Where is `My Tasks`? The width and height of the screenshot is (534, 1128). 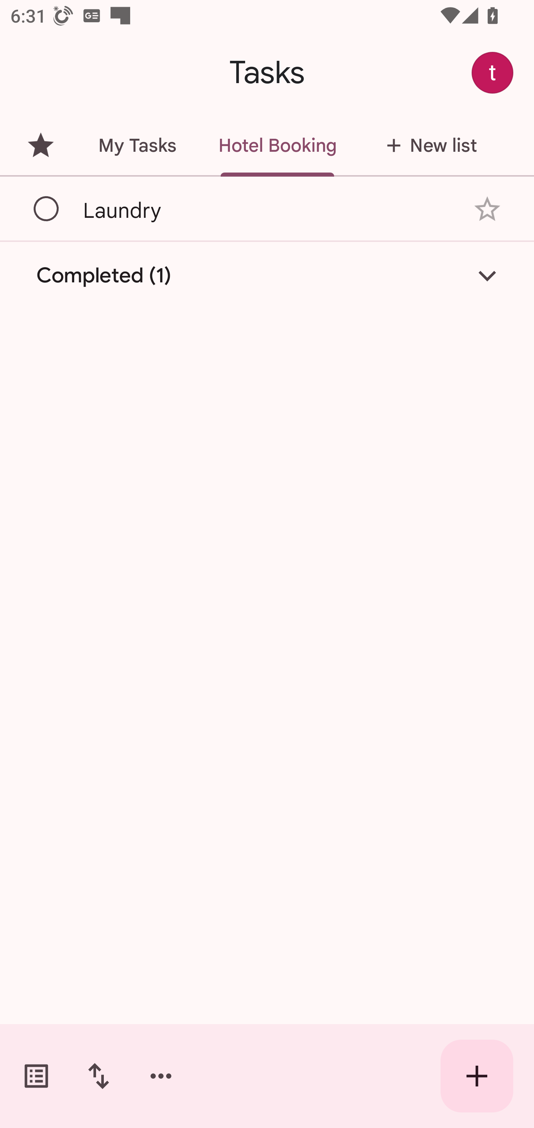
My Tasks is located at coordinates (137, 145).